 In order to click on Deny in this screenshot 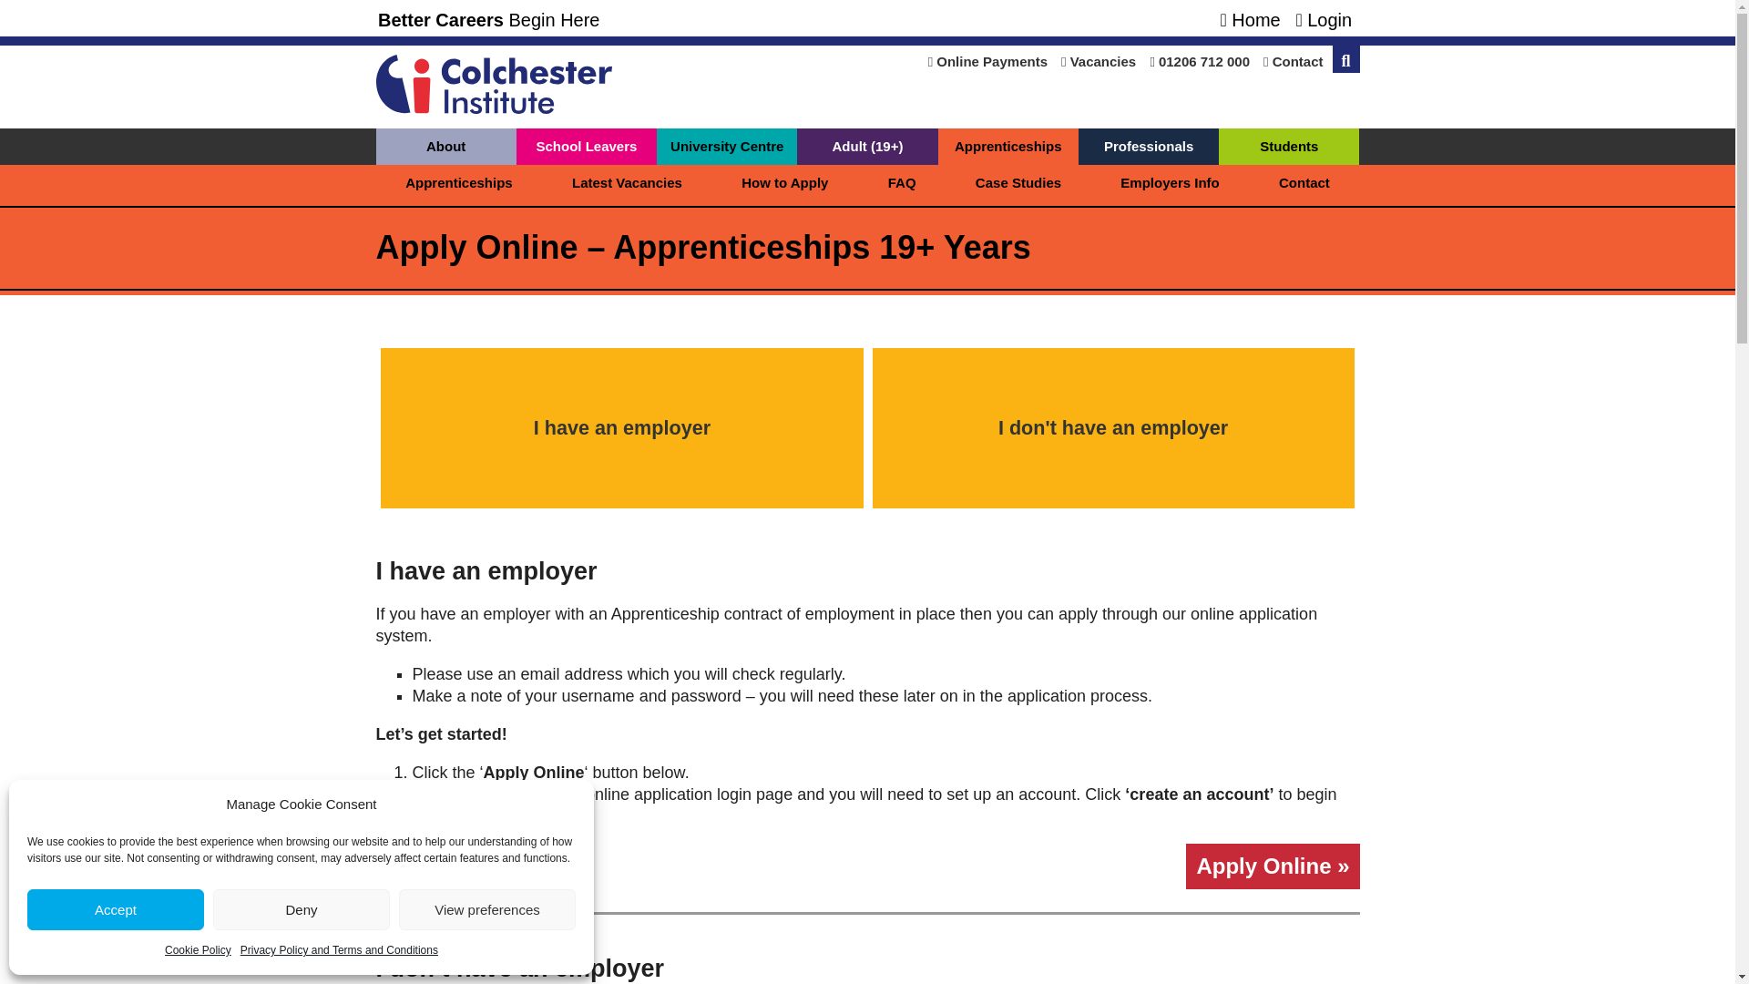, I will do `click(302, 909)`.